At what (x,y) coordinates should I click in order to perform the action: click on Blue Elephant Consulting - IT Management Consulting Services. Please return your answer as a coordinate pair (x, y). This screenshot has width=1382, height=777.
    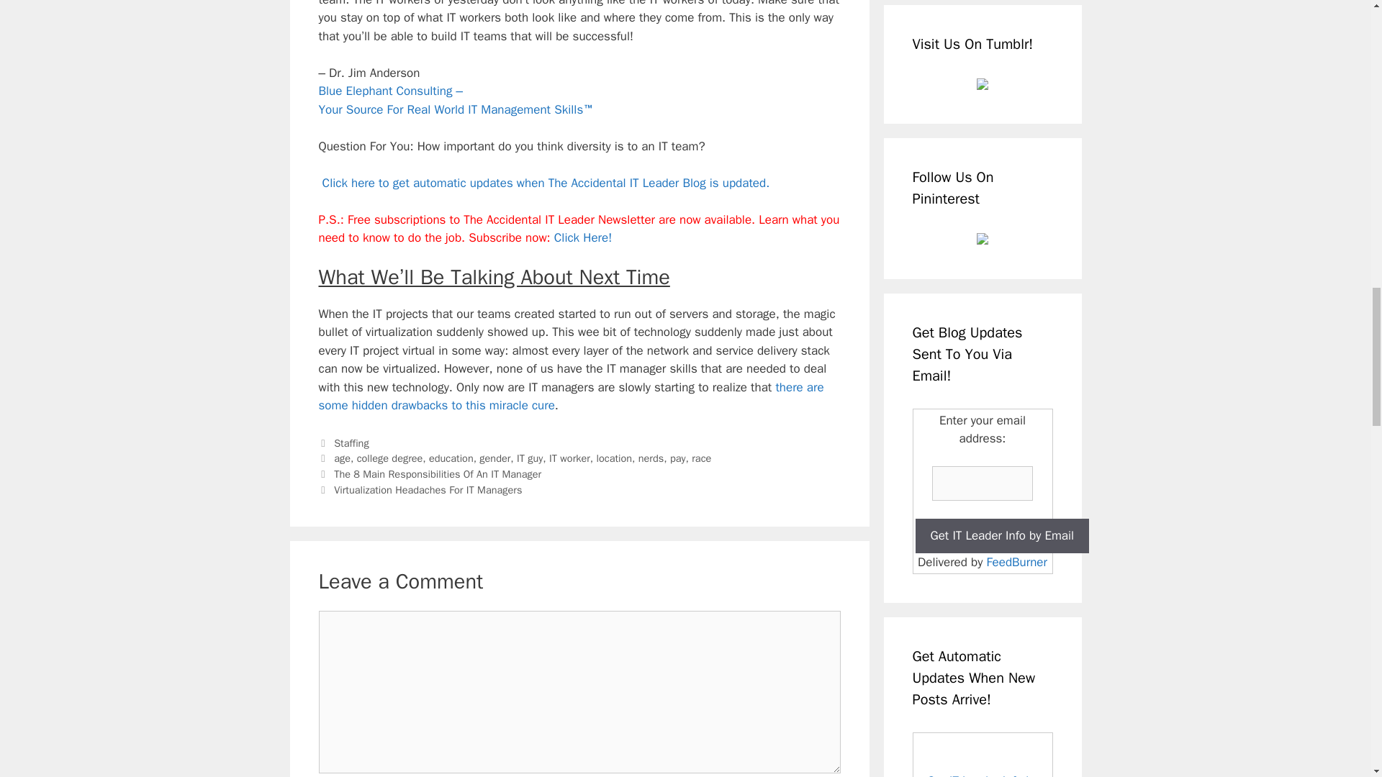
    Looking at the image, I should click on (455, 100).